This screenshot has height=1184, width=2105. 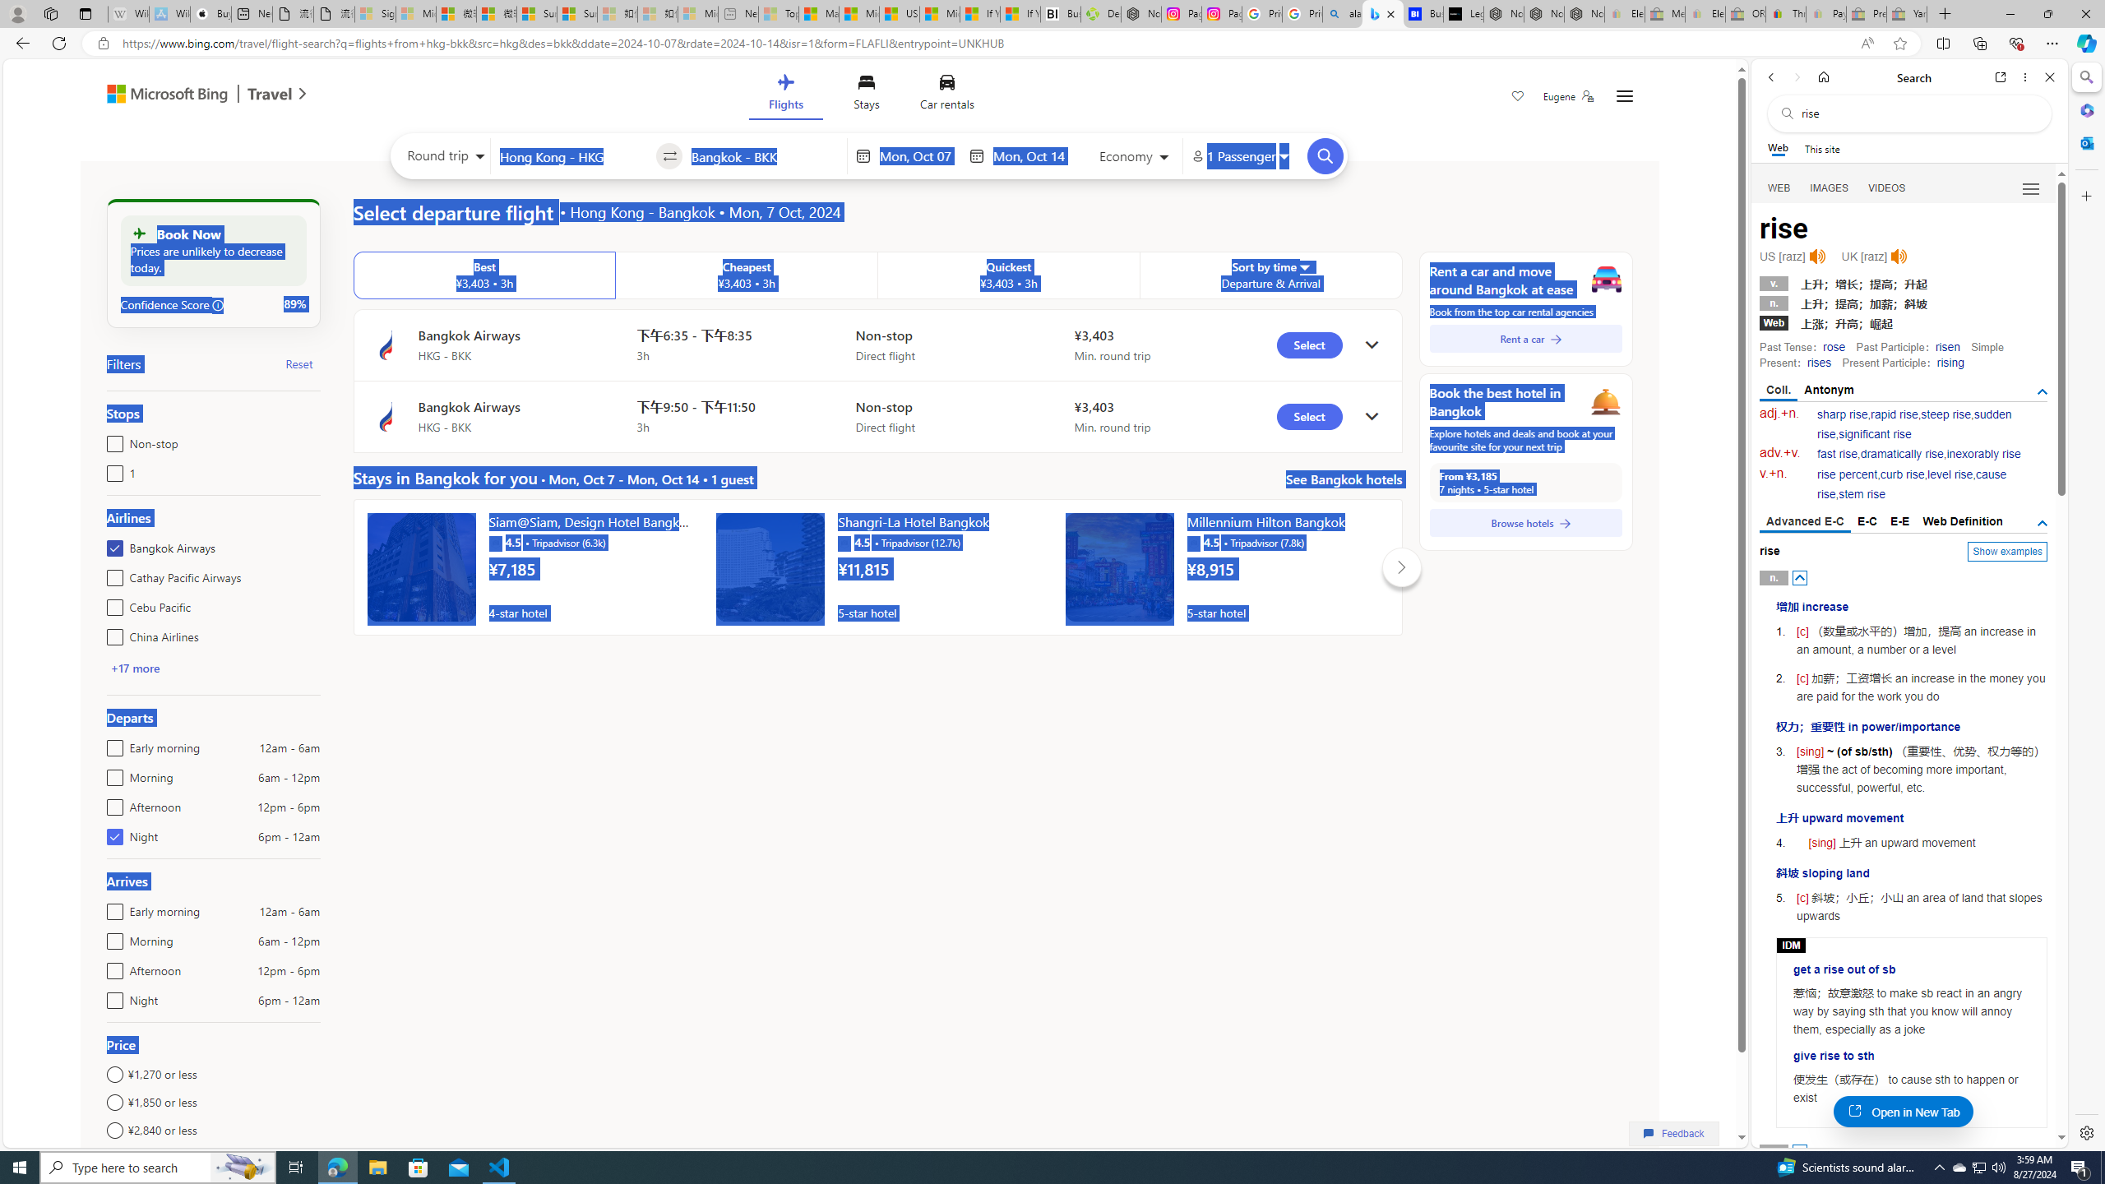 What do you see at coordinates (112, 440) in the screenshot?
I see `Non-stop` at bounding box center [112, 440].